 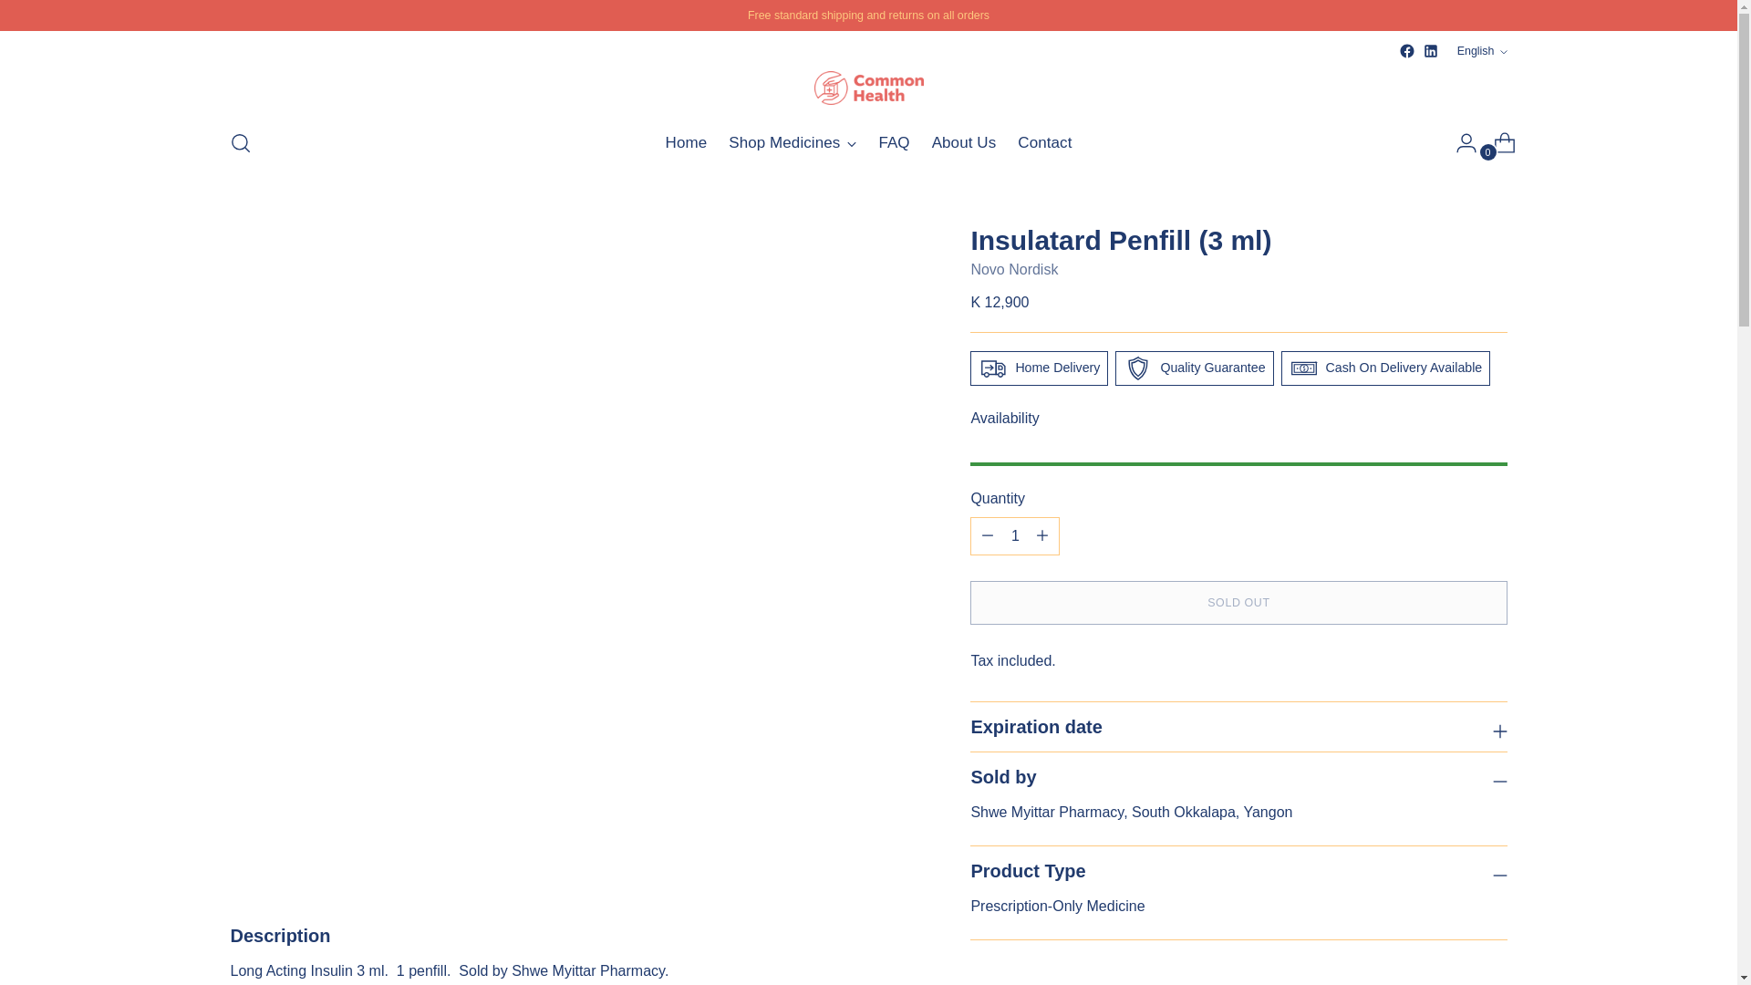 What do you see at coordinates (1044, 143) in the screenshot?
I see `Contact` at bounding box center [1044, 143].